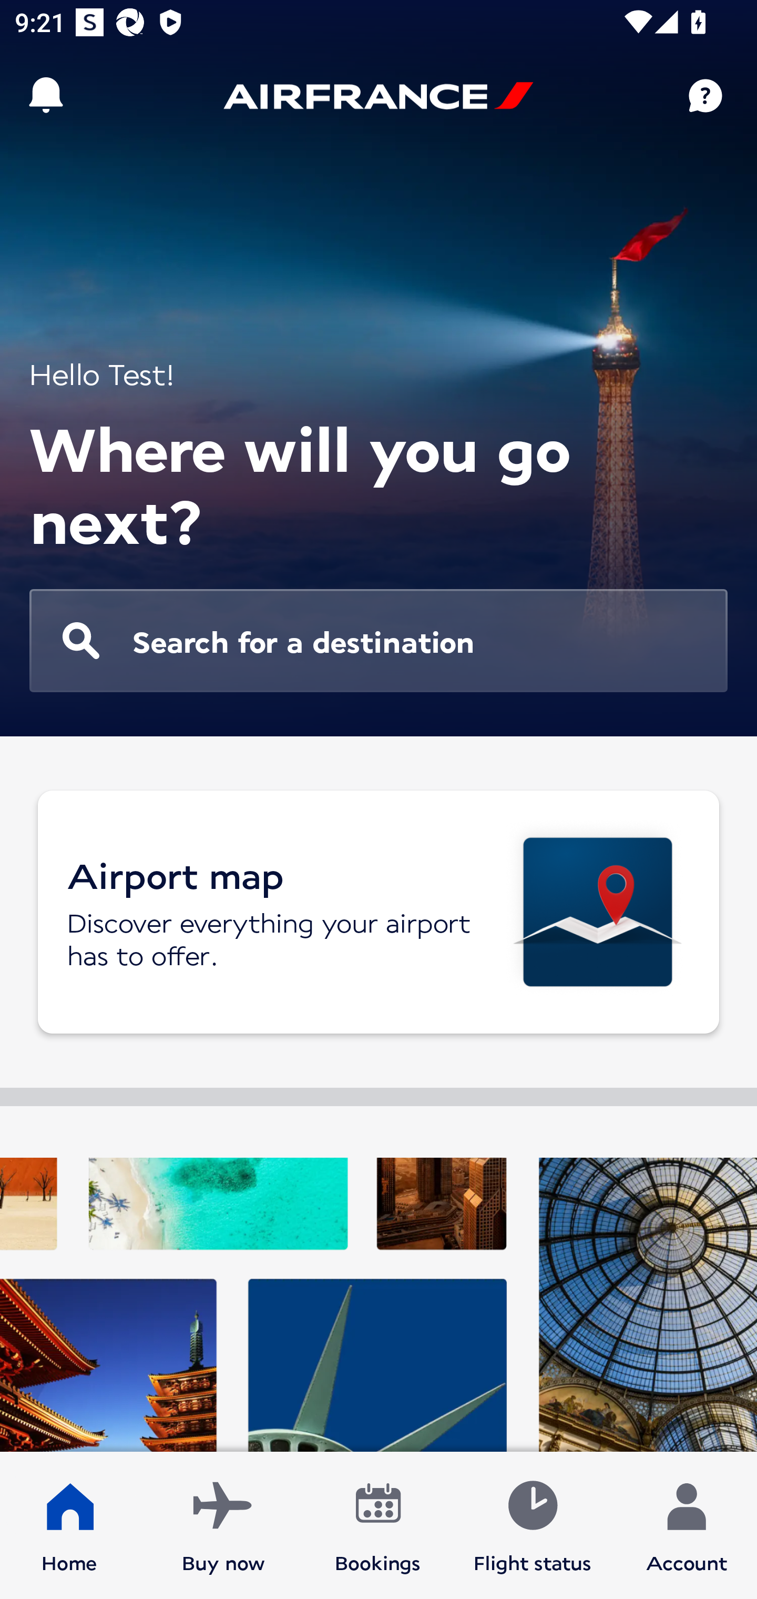 This screenshot has height=1599, width=757. Describe the element at coordinates (378, 1525) in the screenshot. I see `Bookings` at that location.